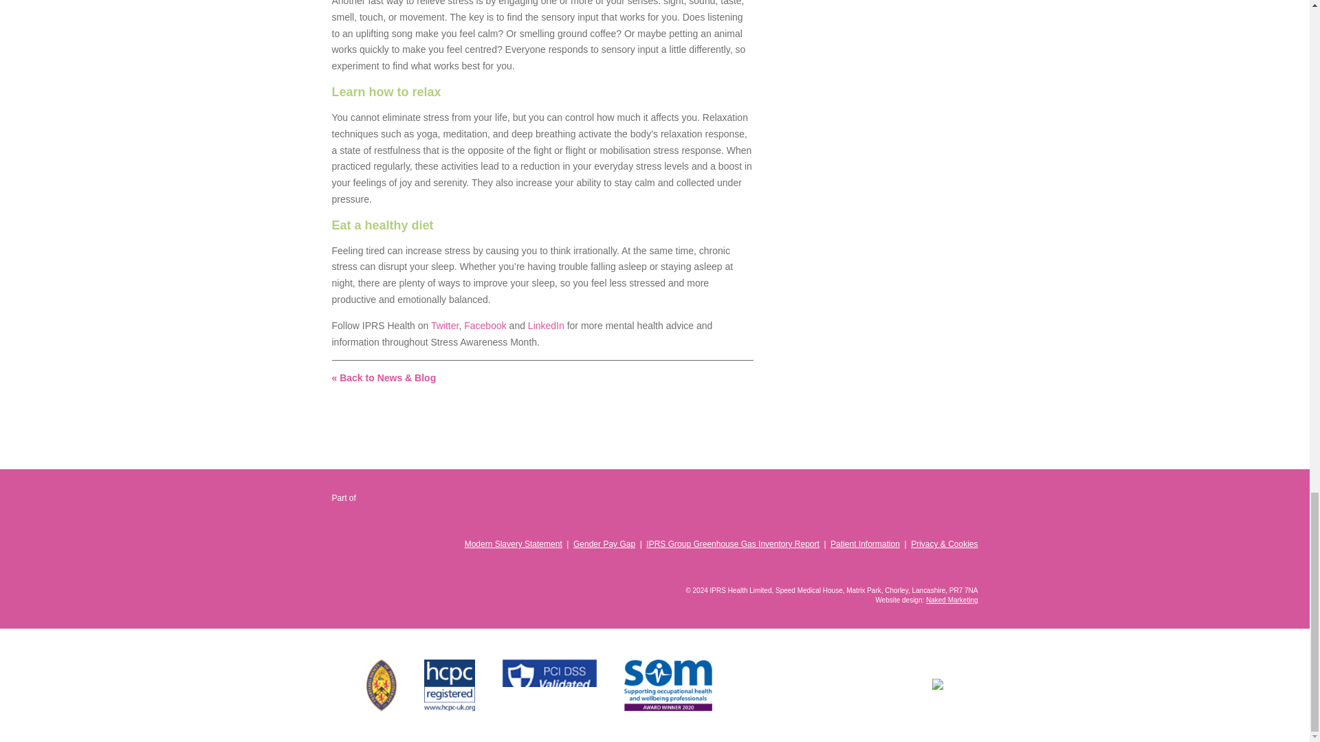  What do you see at coordinates (444, 325) in the screenshot?
I see `Twitter` at bounding box center [444, 325].